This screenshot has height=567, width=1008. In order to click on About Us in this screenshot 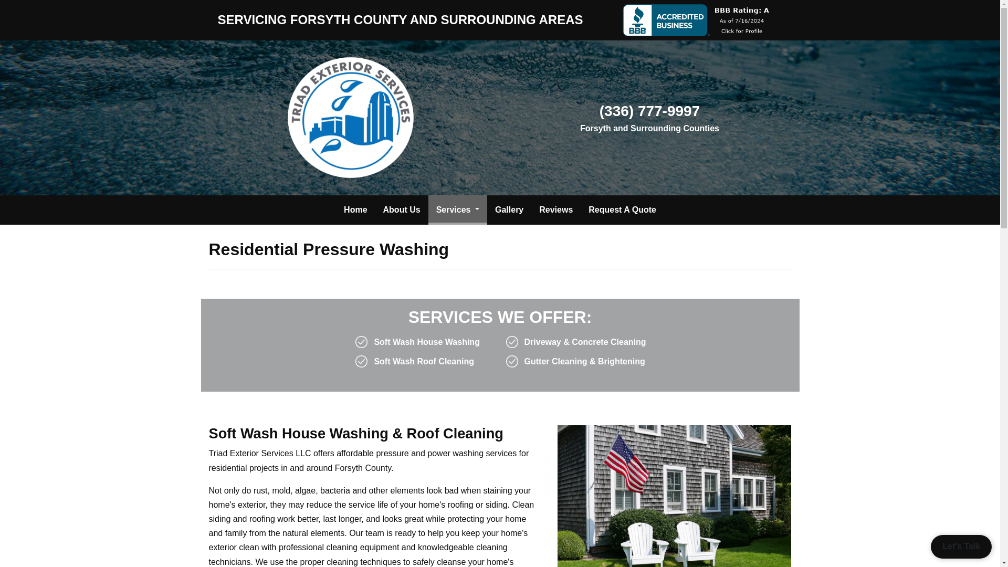, I will do `click(402, 209)`.